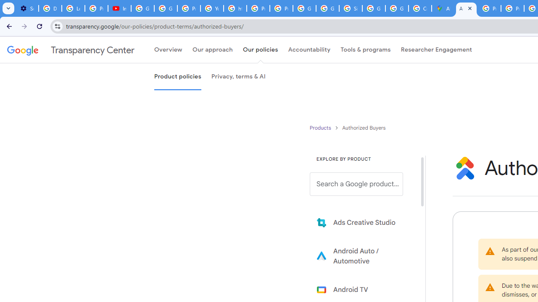 This screenshot has height=302, width=538. What do you see at coordinates (260, 50) in the screenshot?
I see `Our policies` at bounding box center [260, 50].